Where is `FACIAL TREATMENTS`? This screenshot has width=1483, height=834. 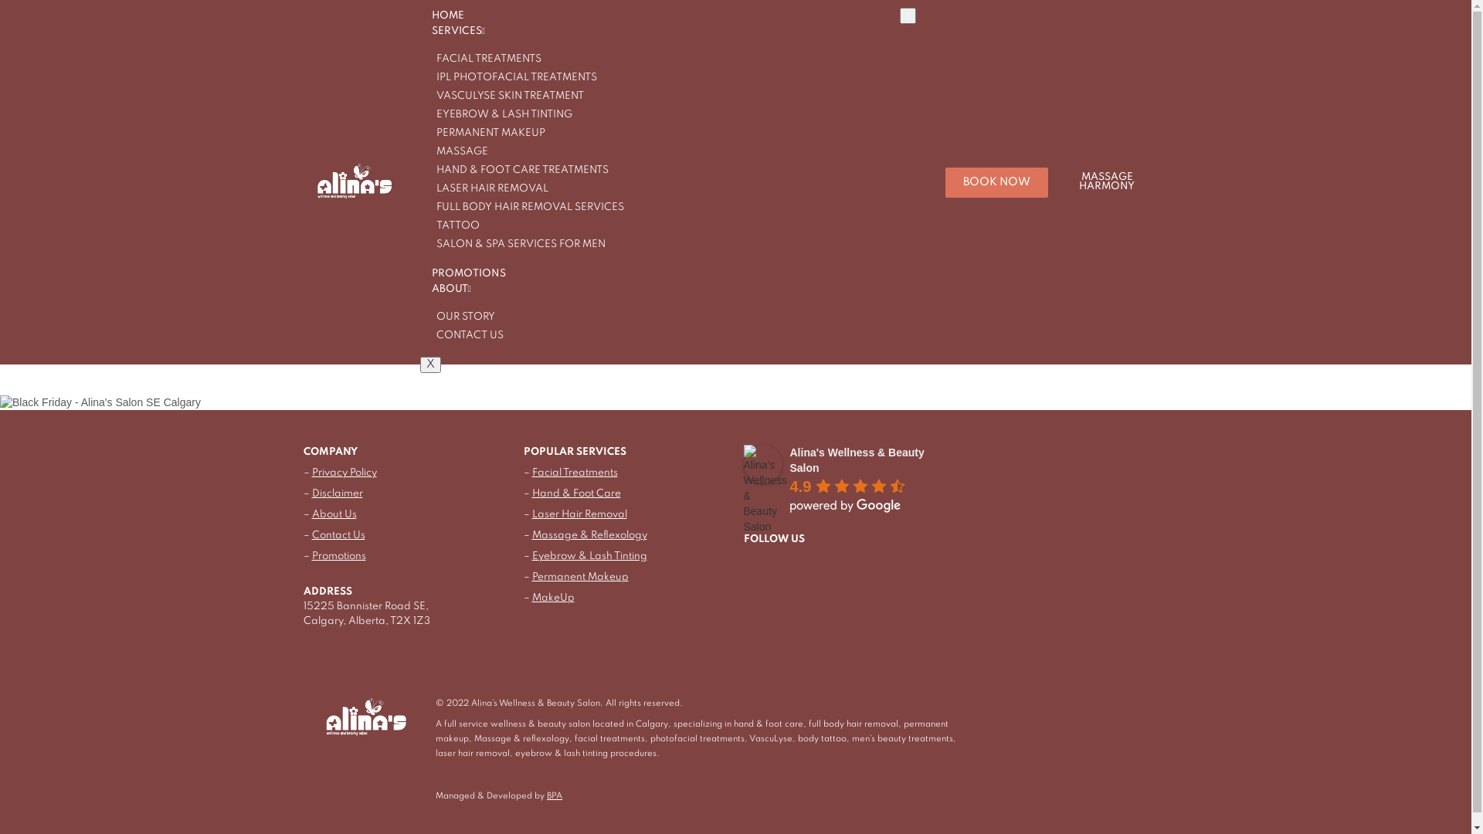
FACIAL TREATMENTS is located at coordinates (485, 59).